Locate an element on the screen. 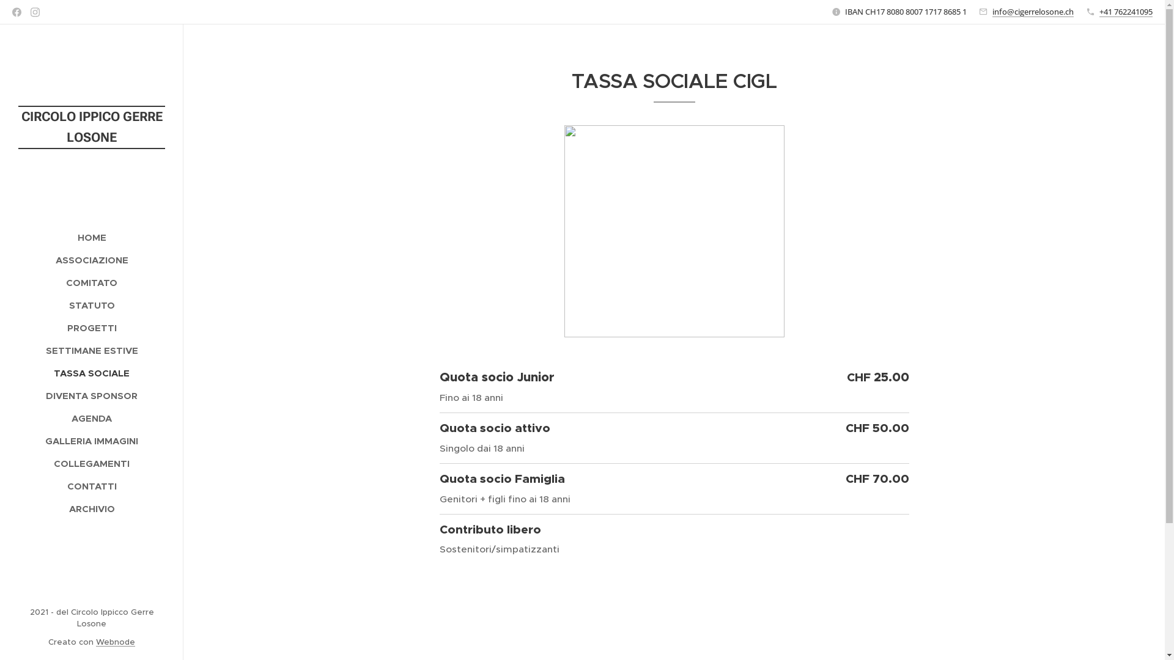  DIVENTA SPONSOR is located at coordinates (92, 396).